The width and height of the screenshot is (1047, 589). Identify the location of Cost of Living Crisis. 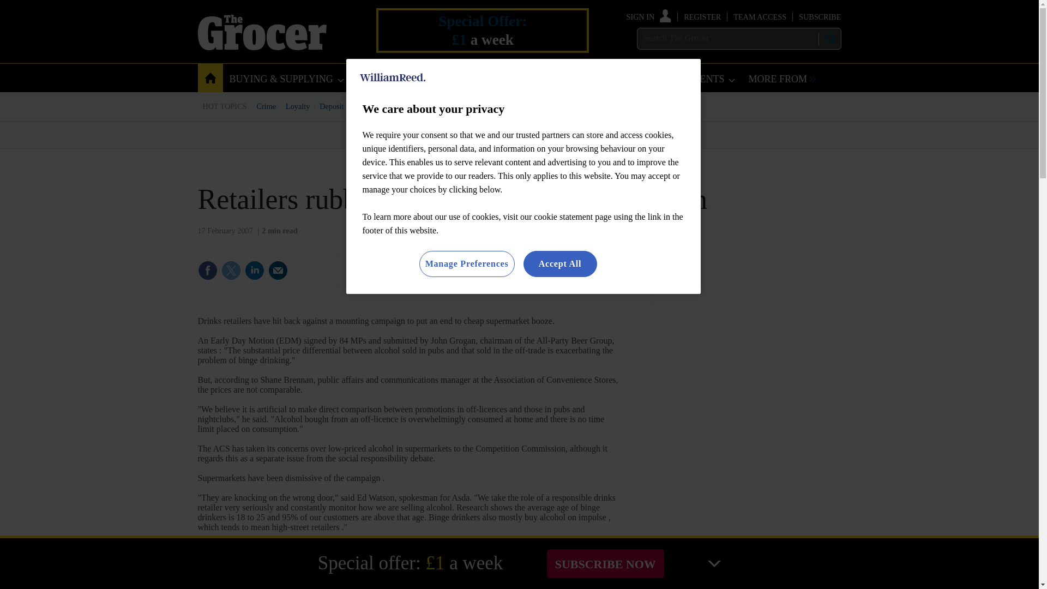
(503, 106).